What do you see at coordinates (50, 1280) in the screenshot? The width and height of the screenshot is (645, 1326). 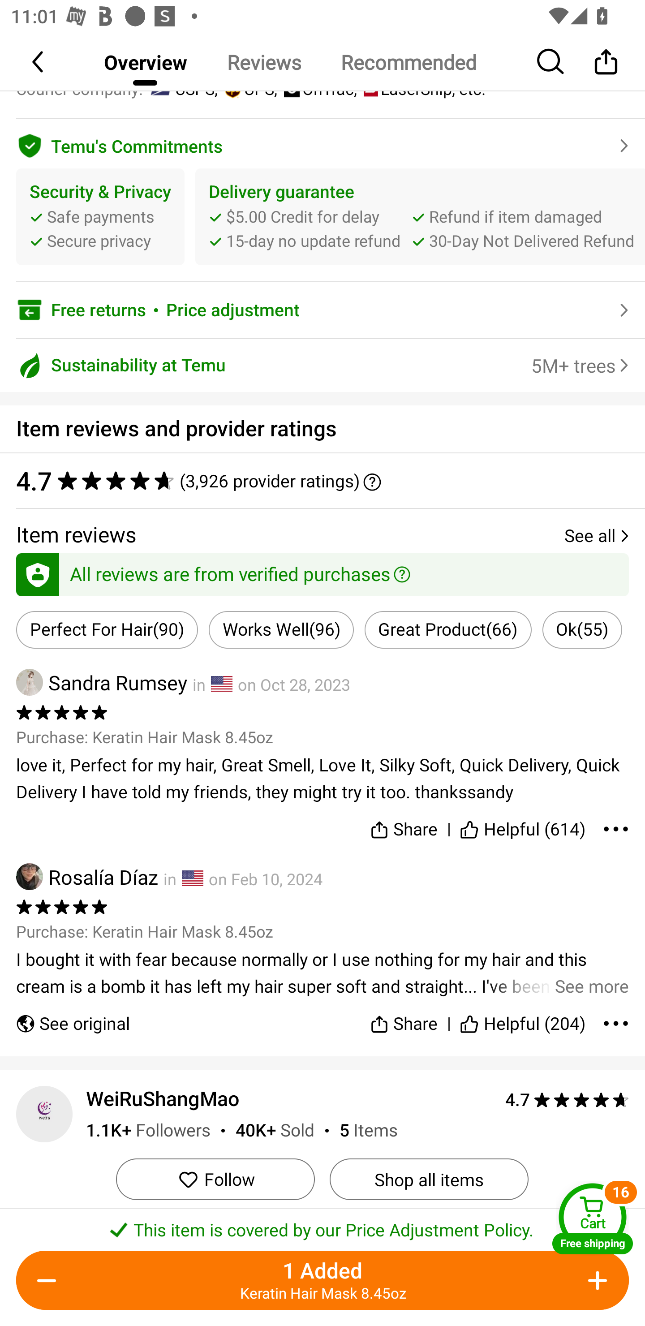 I see `Decrease Quantity Button` at bounding box center [50, 1280].